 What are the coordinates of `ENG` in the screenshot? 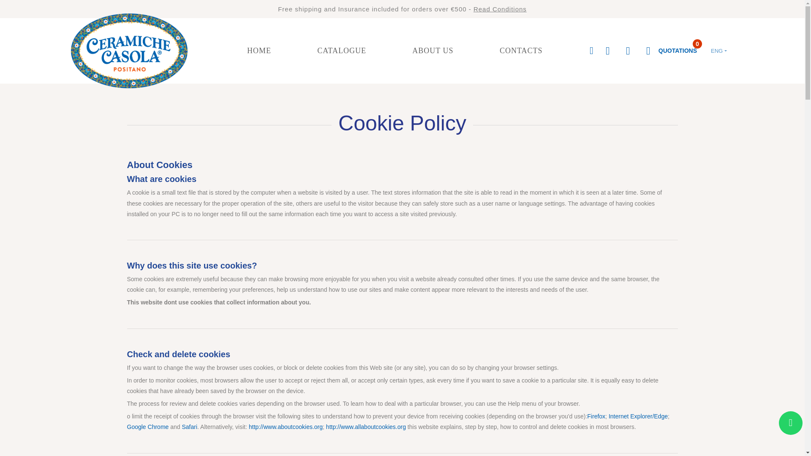 It's located at (719, 51).